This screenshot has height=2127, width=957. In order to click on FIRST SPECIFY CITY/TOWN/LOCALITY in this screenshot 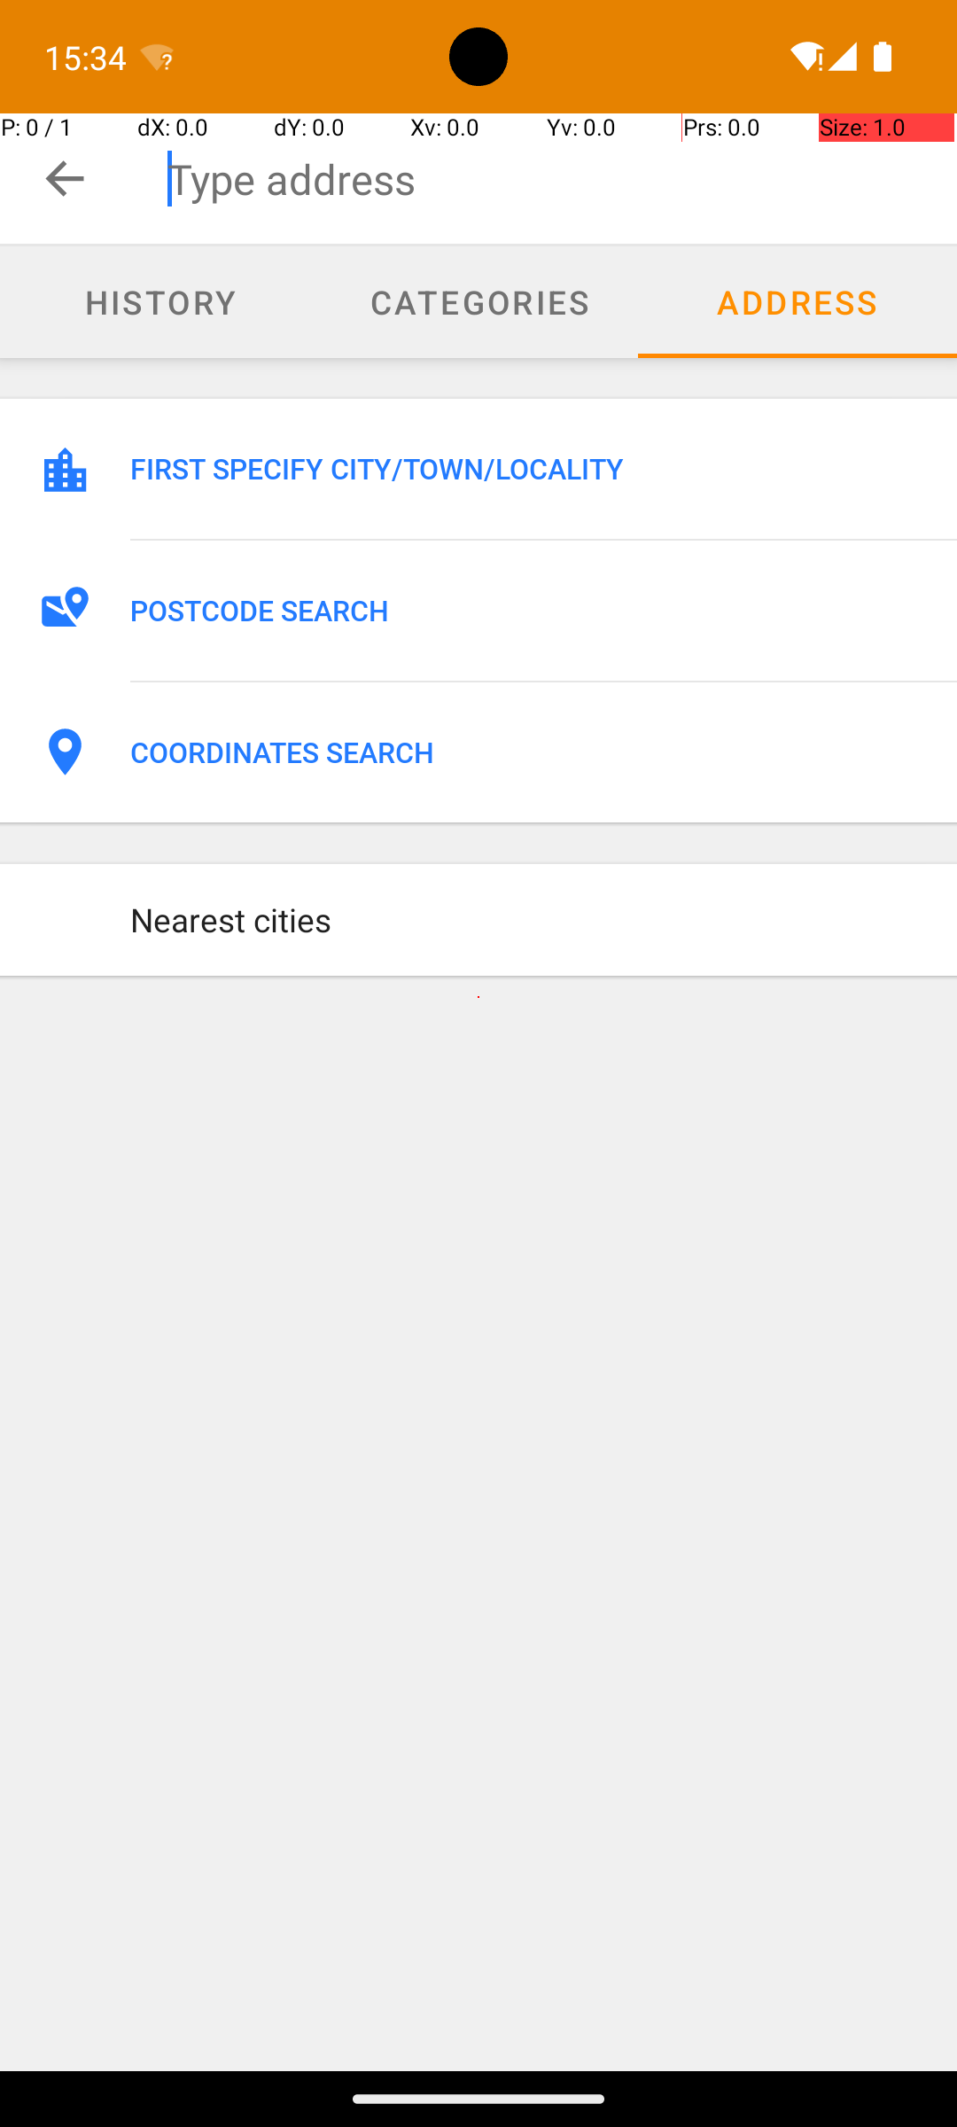, I will do `click(525, 469)`.